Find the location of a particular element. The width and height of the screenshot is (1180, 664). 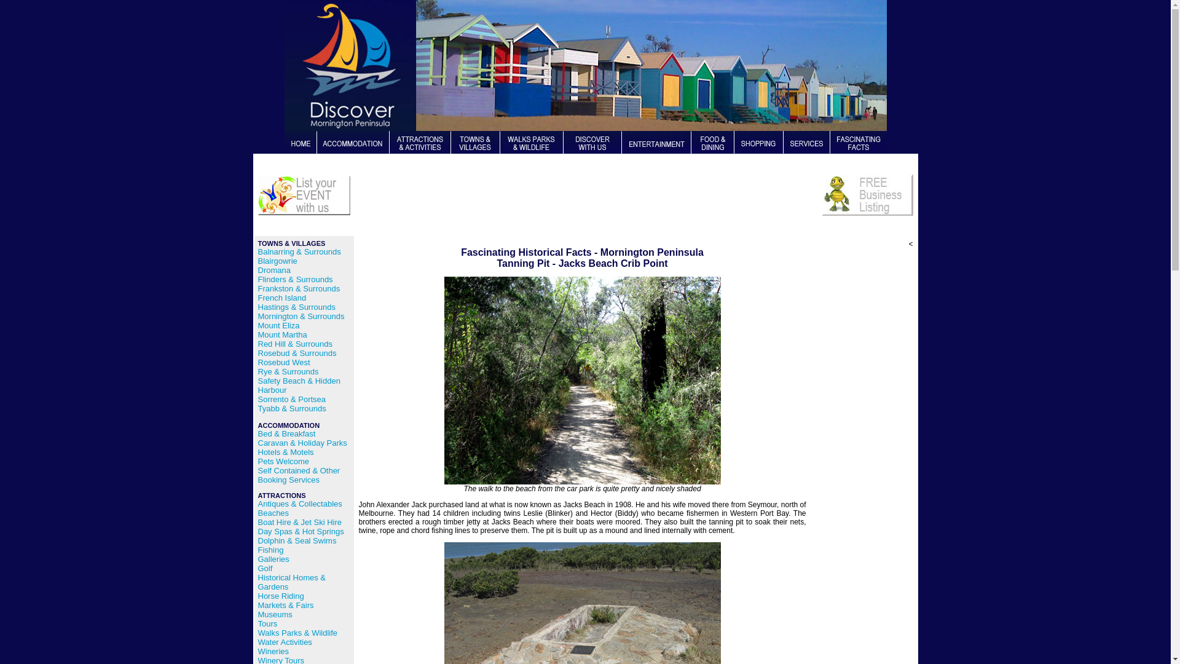

Rosebud West is located at coordinates (284, 363).